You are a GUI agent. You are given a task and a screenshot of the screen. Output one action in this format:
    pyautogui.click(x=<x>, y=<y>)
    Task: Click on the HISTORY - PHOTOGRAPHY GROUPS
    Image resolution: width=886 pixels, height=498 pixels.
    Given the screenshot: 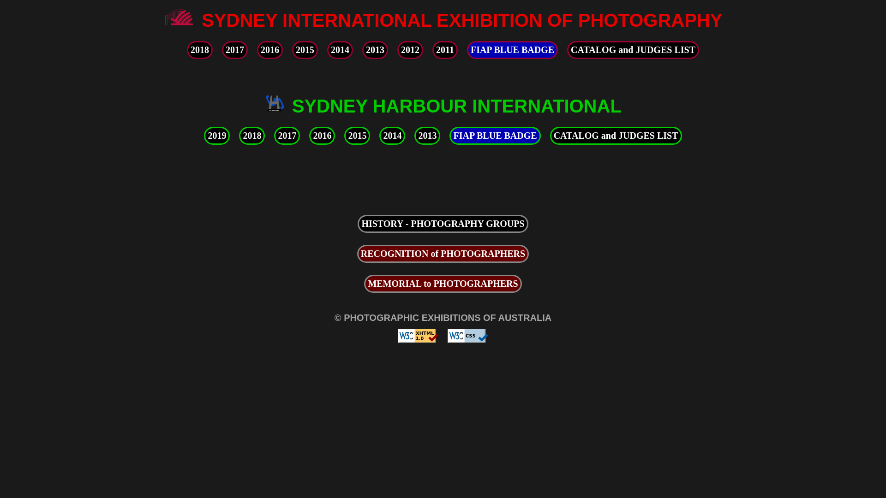 What is the action you would take?
    pyautogui.click(x=443, y=224)
    